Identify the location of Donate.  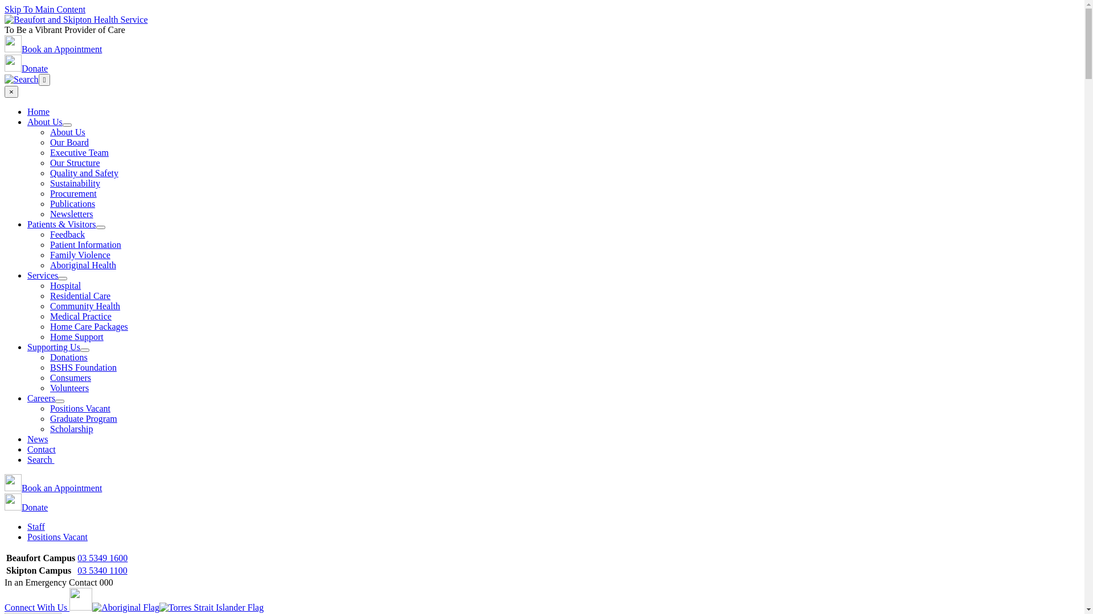
(26, 507).